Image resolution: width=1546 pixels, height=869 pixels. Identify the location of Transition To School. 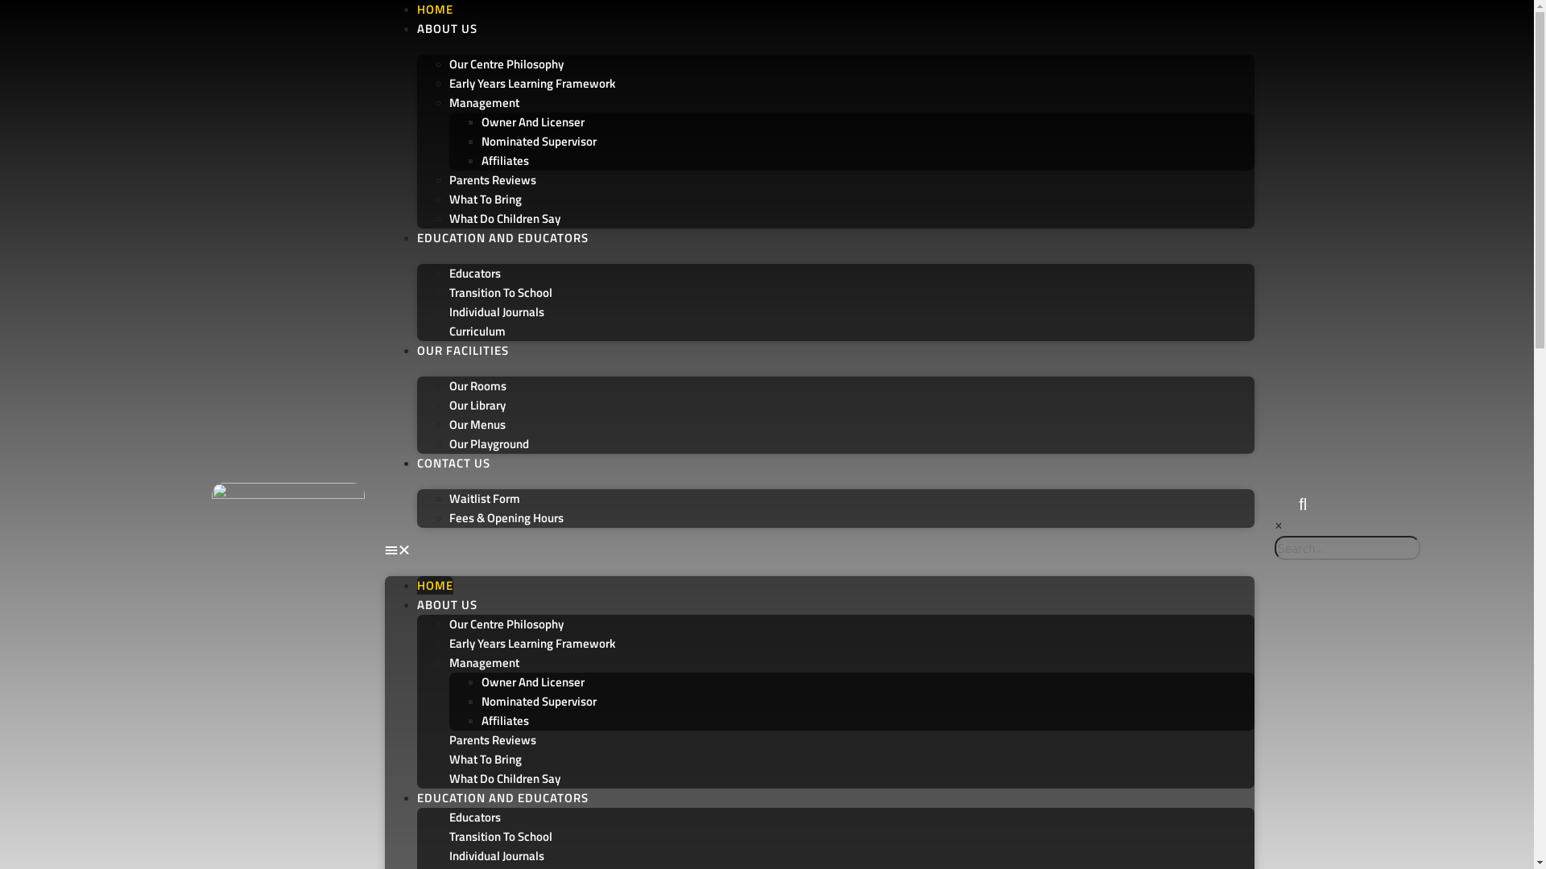
(501, 837).